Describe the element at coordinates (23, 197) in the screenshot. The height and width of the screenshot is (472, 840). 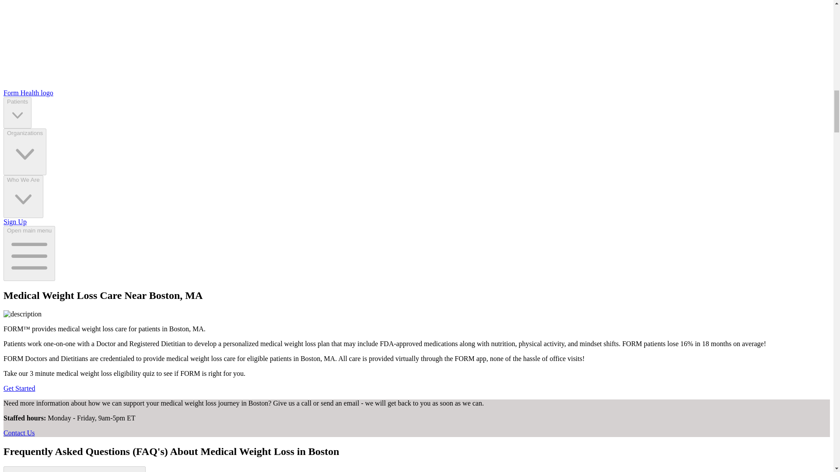
I see `Who We Are` at that location.